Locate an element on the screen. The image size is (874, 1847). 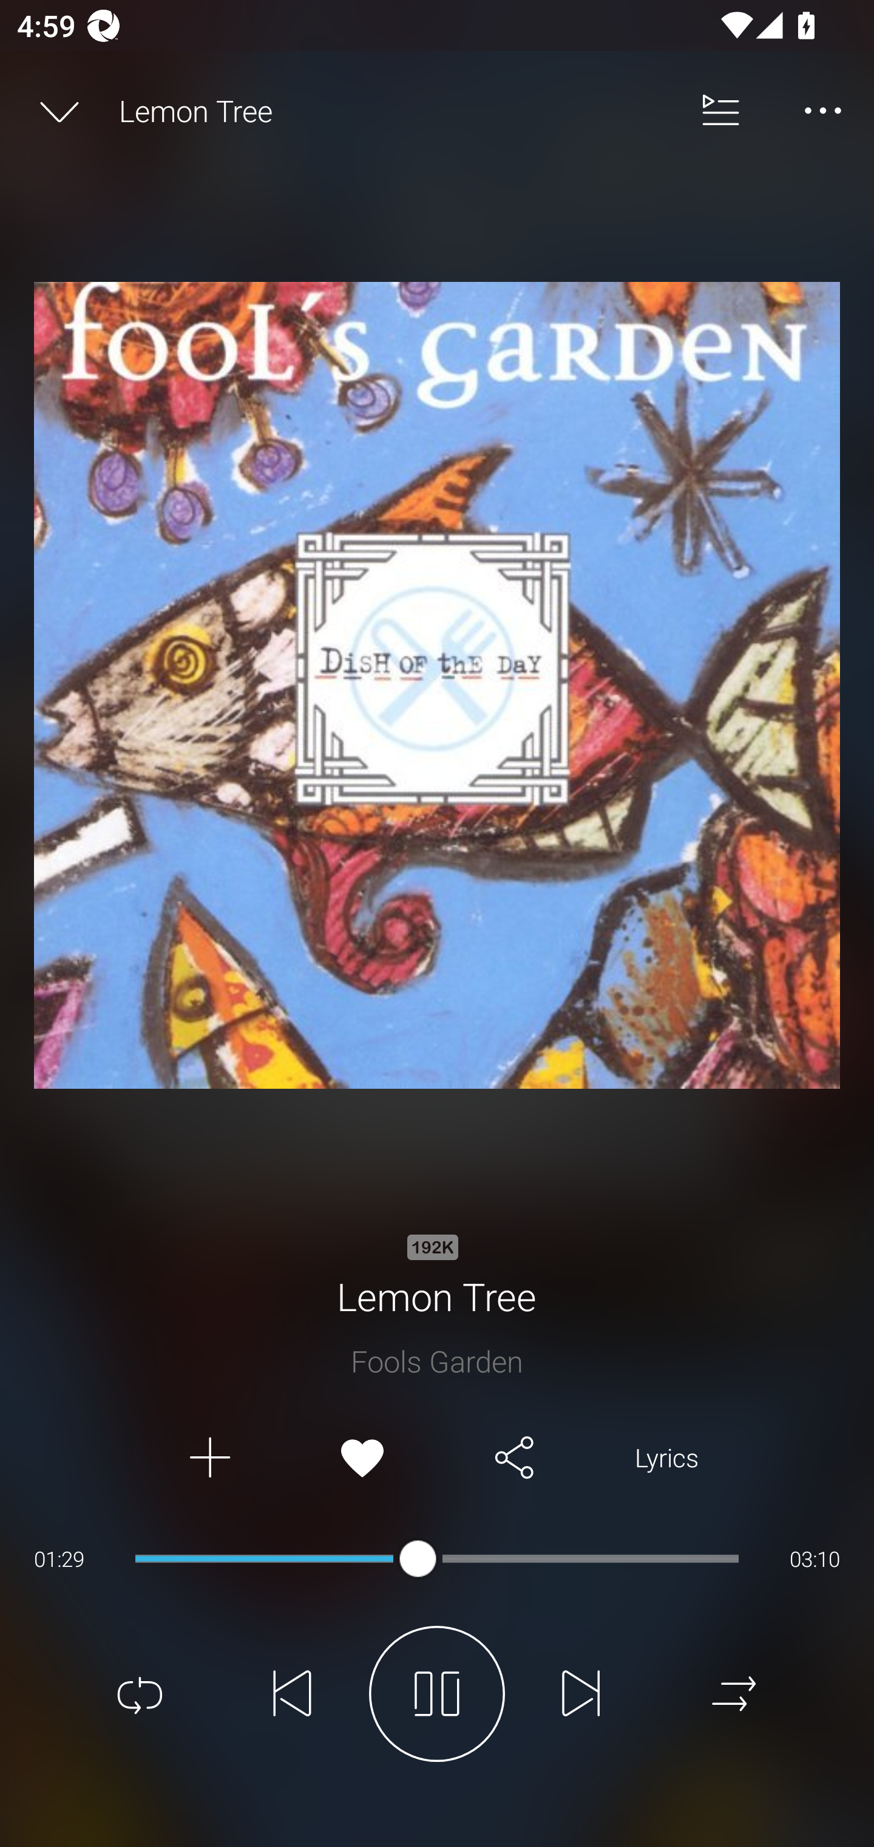
現正播放清單 is located at coordinates (721, 111).